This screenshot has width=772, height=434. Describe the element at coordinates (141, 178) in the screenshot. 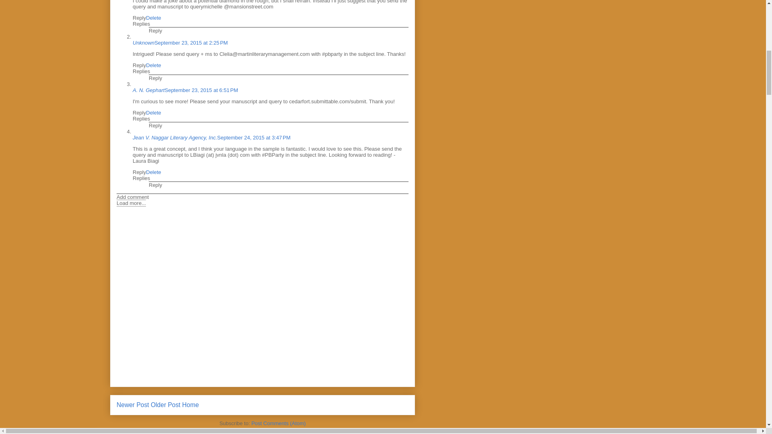

I see `Replies` at that location.